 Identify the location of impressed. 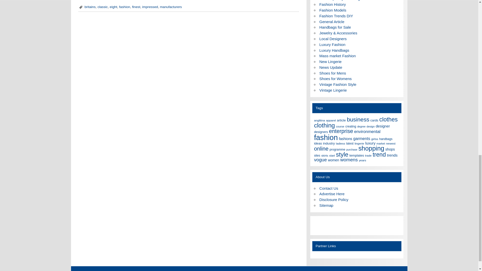
(150, 7).